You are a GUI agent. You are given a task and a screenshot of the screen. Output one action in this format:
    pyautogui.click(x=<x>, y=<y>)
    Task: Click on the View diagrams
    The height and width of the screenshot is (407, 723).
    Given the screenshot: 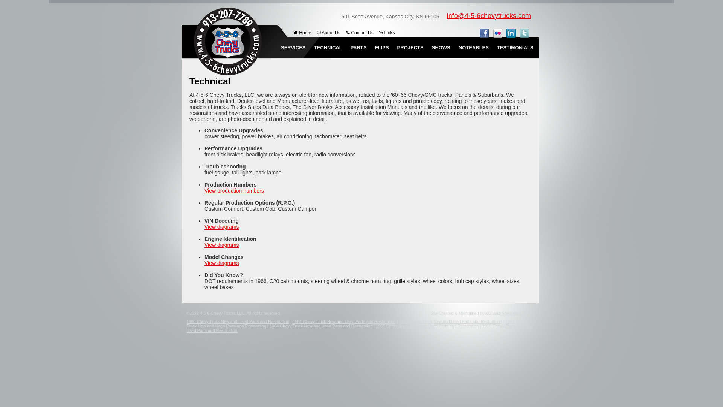 What is the action you would take?
    pyautogui.click(x=222, y=227)
    